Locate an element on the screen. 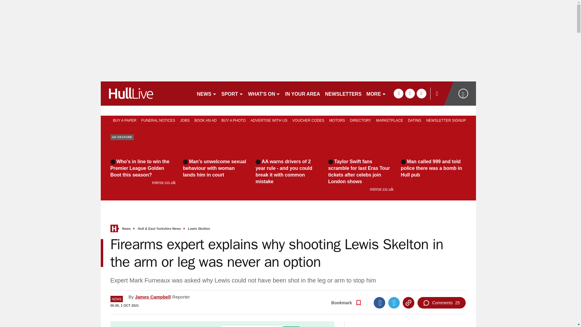  WHAT'S ON is located at coordinates (264, 93).